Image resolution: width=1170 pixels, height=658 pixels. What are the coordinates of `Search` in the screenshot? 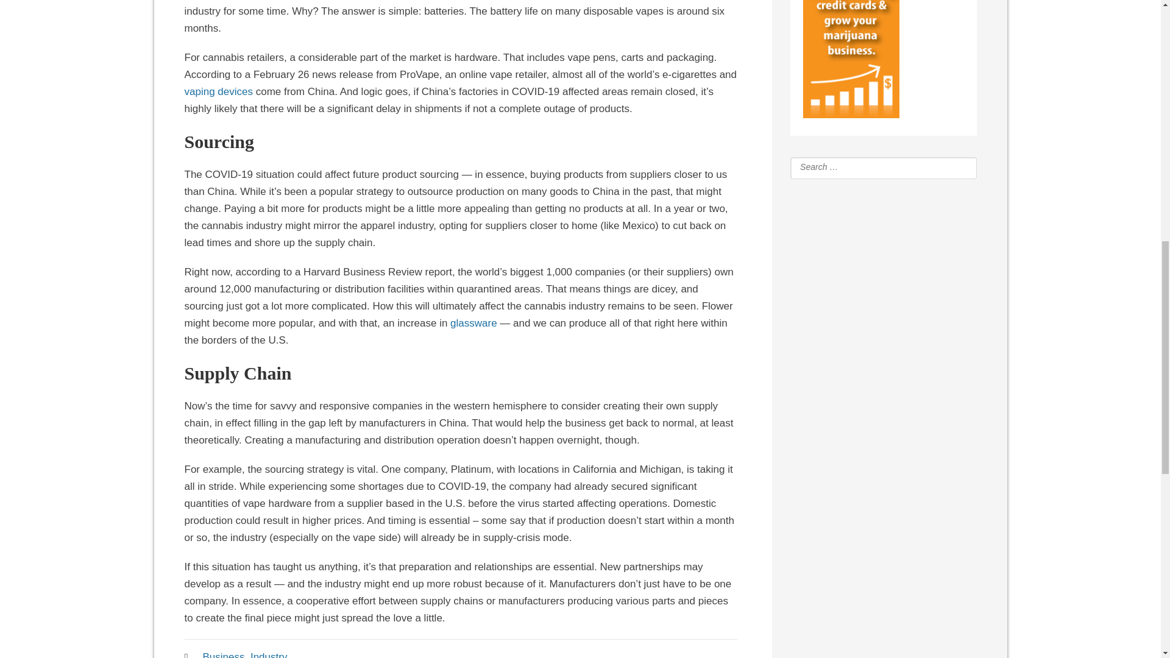 It's located at (960, 167).